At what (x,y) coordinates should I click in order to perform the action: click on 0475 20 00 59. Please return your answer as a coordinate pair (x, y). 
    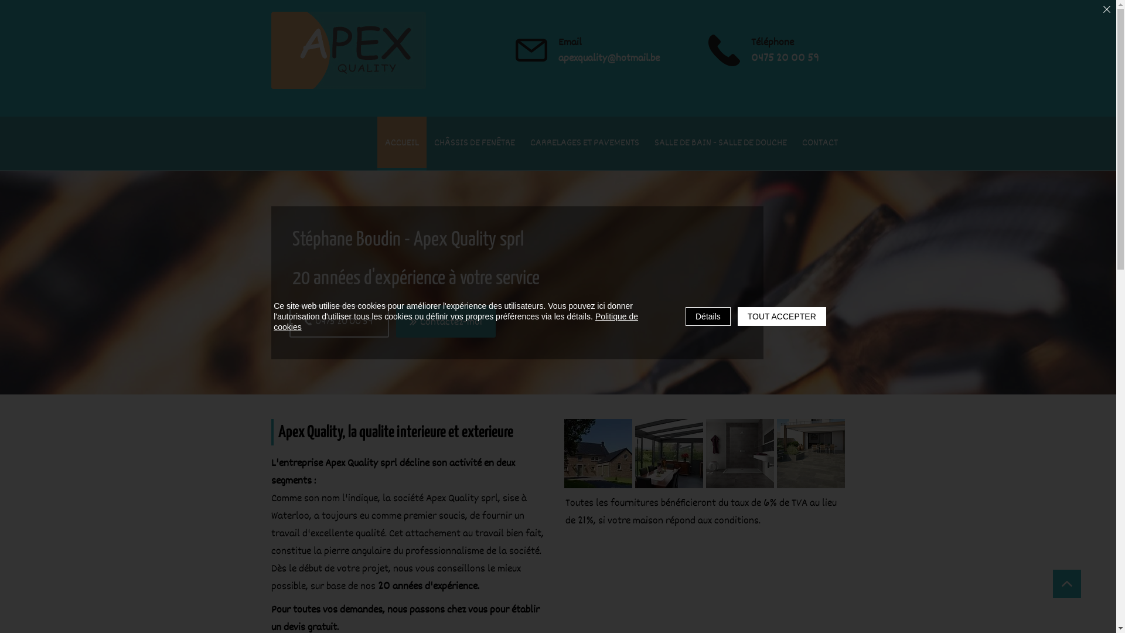
    Looking at the image, I should click on (339, 321).